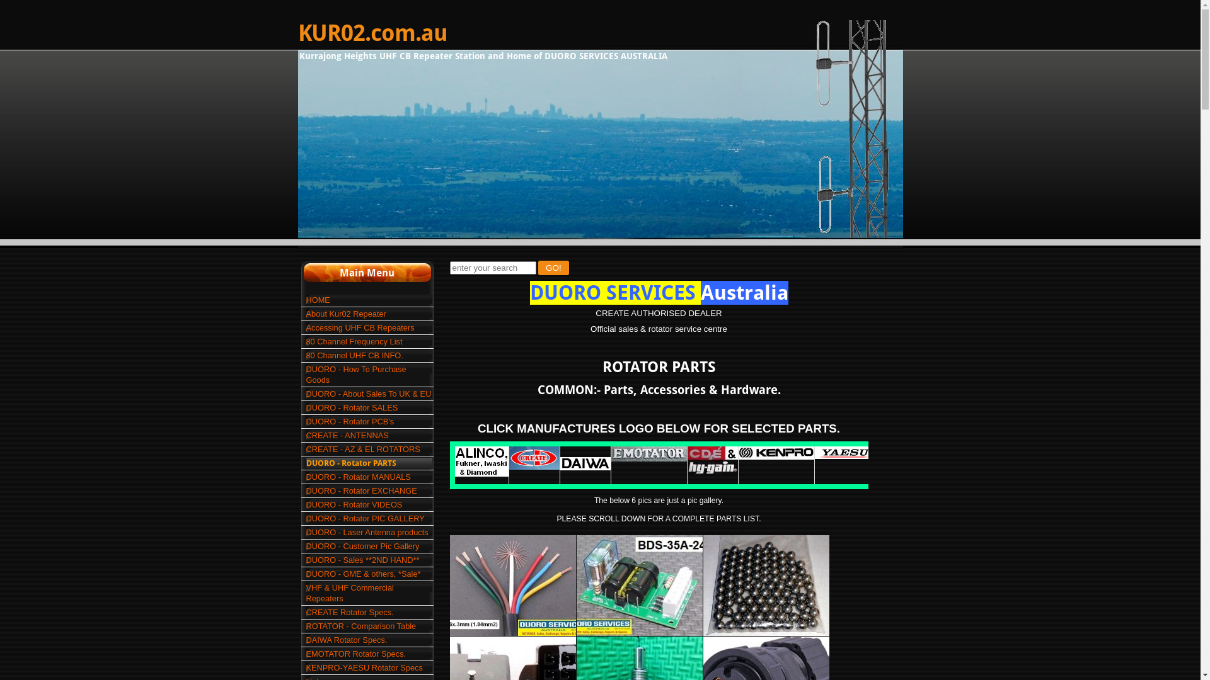 Image resolution: width=1210 pixels, height=680 pixels. Describe the element at coordinates (369, 626) in the screenshot. I see `ROTATOR - Comparison Table` at that location.